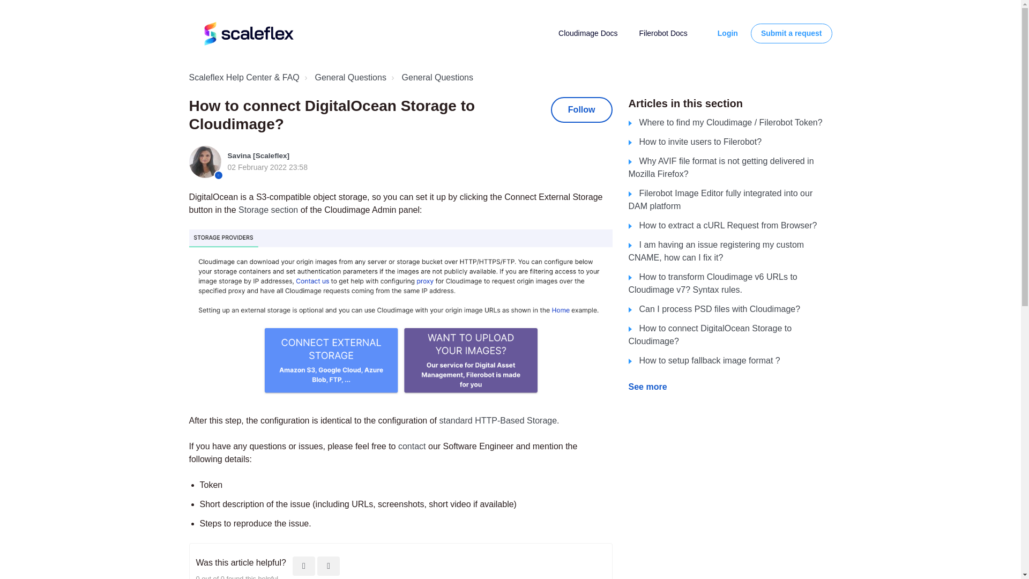 The width and height of the screenshot is (1029, 579). Describe the element at coordinates (663, 33) in the screenshot. I see `Filerobot Docs` at that location.